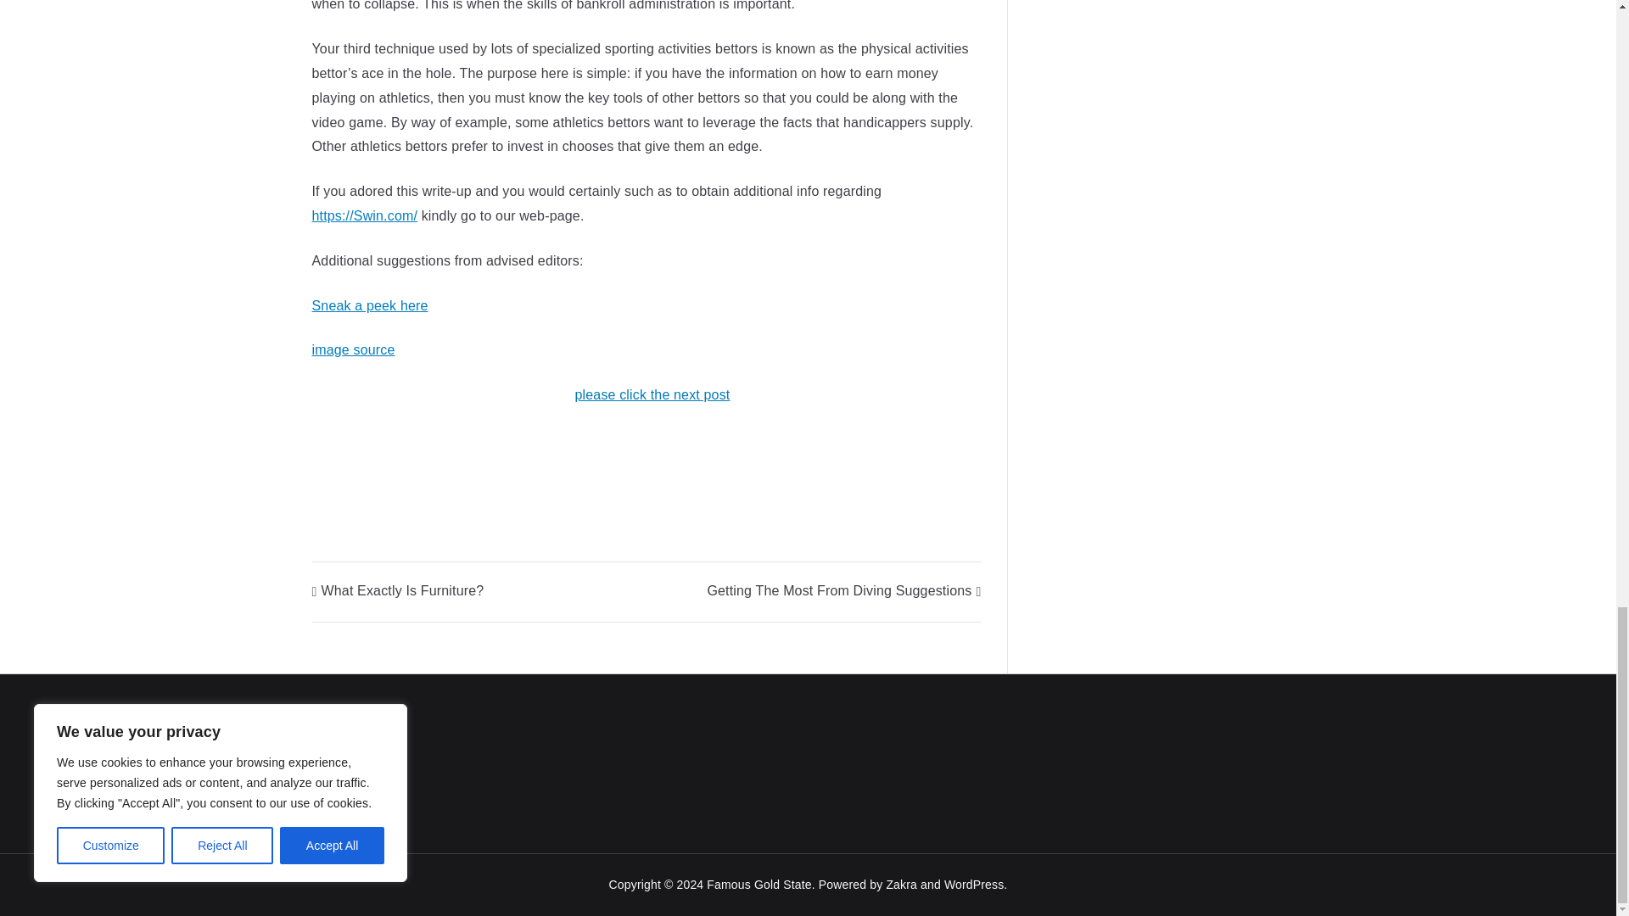 The image size is (1629, 916). Describe the element at coordinates (843, 590) in the screenshot. I see `Getting The Most From Diving Suggestions` at that location.